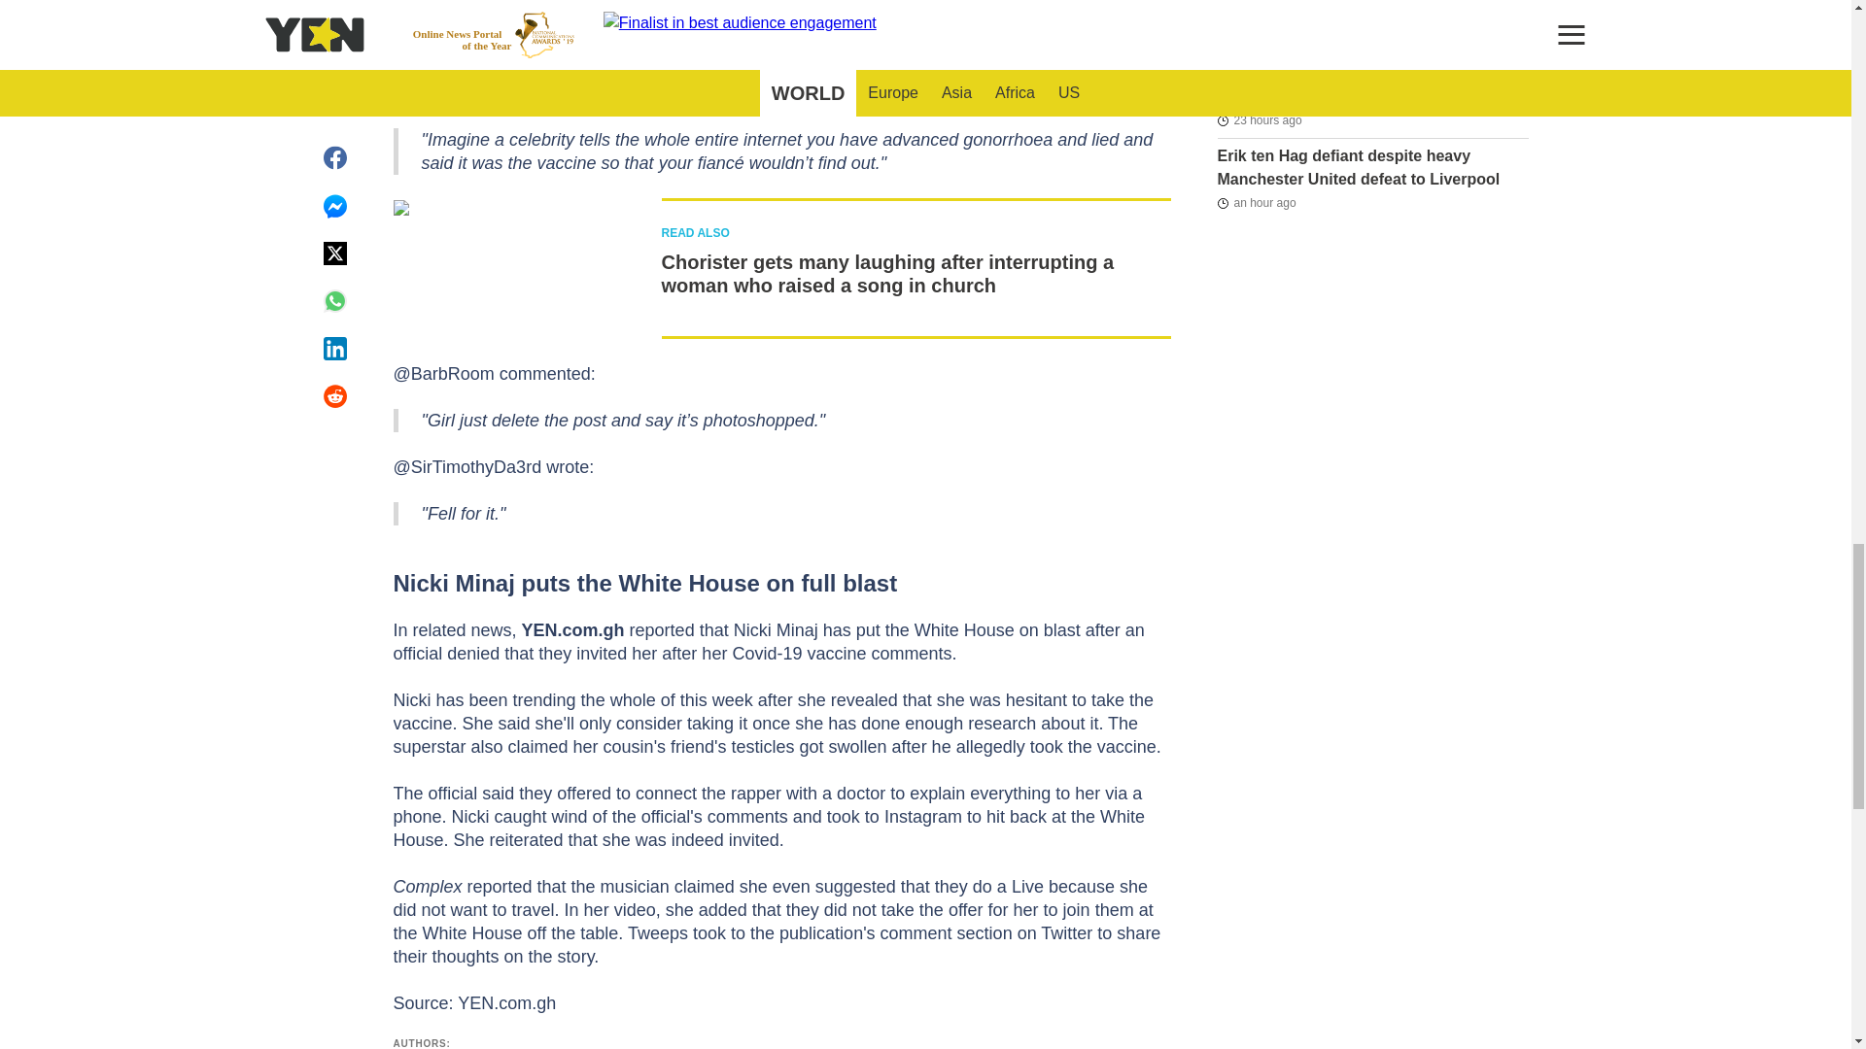 Image resolution: width=1866 pixels, height=1049 pixels. Describe the element at coordinates (1256, 202) in the screenshot. I see `2024-09-02T09:31:34Z` at that location.